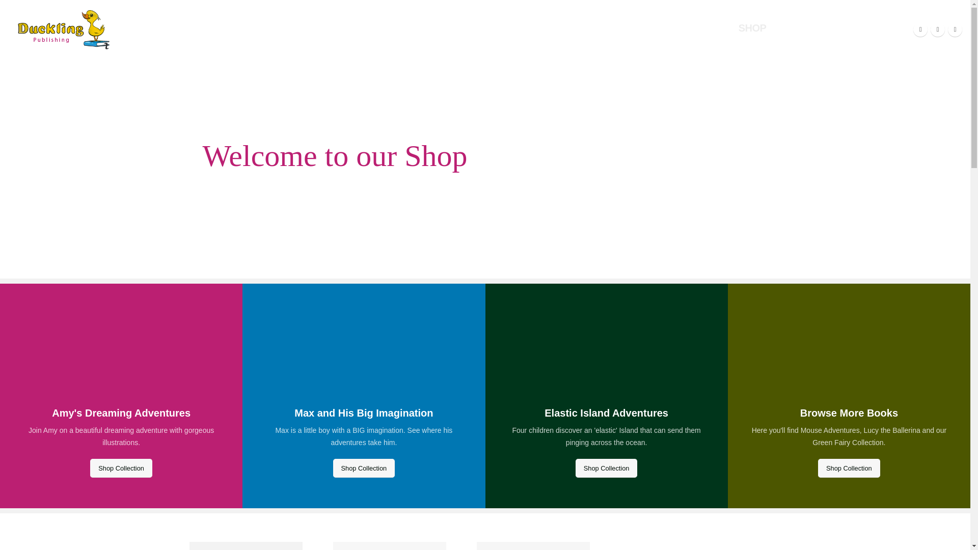  I want to click on LinkedIn, so click(955, 30).